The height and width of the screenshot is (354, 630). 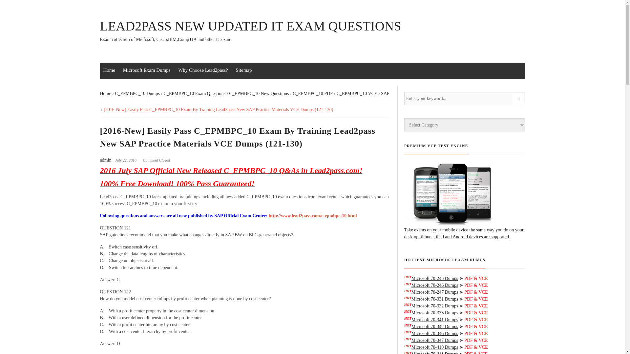 What do you see at coordinates (243, 70) in the screenshot?
I see `Sitemap` at bounding box center [243, 70].